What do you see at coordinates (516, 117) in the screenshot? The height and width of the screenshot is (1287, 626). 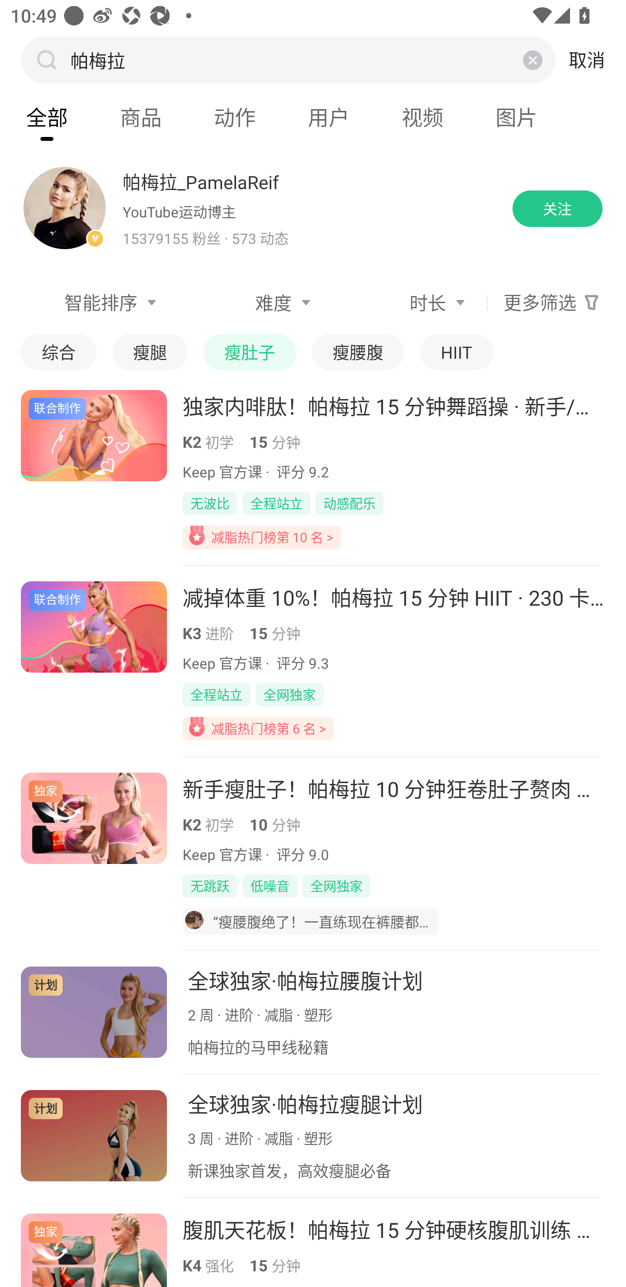 I see `图片` at bounding box center [516, 117].